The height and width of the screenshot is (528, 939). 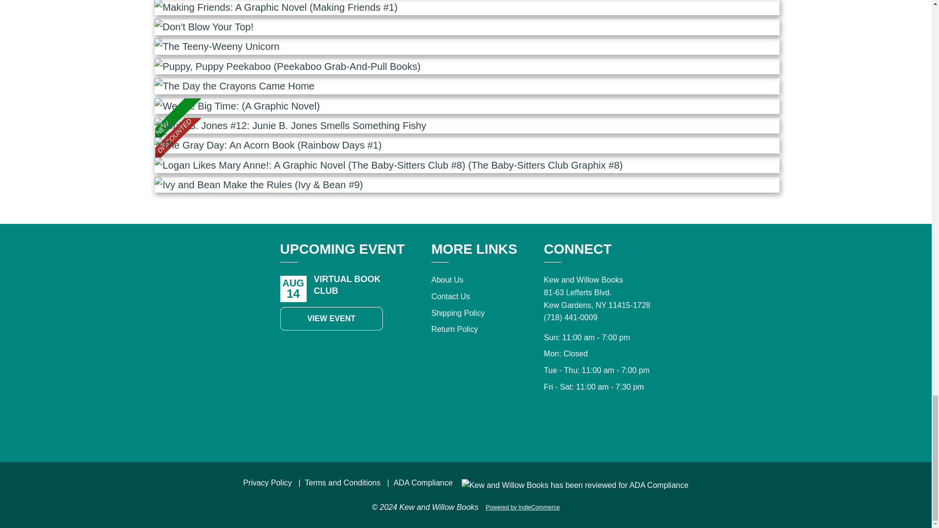 I want to click on Connect with Facebook, so click(x=576, y=427).